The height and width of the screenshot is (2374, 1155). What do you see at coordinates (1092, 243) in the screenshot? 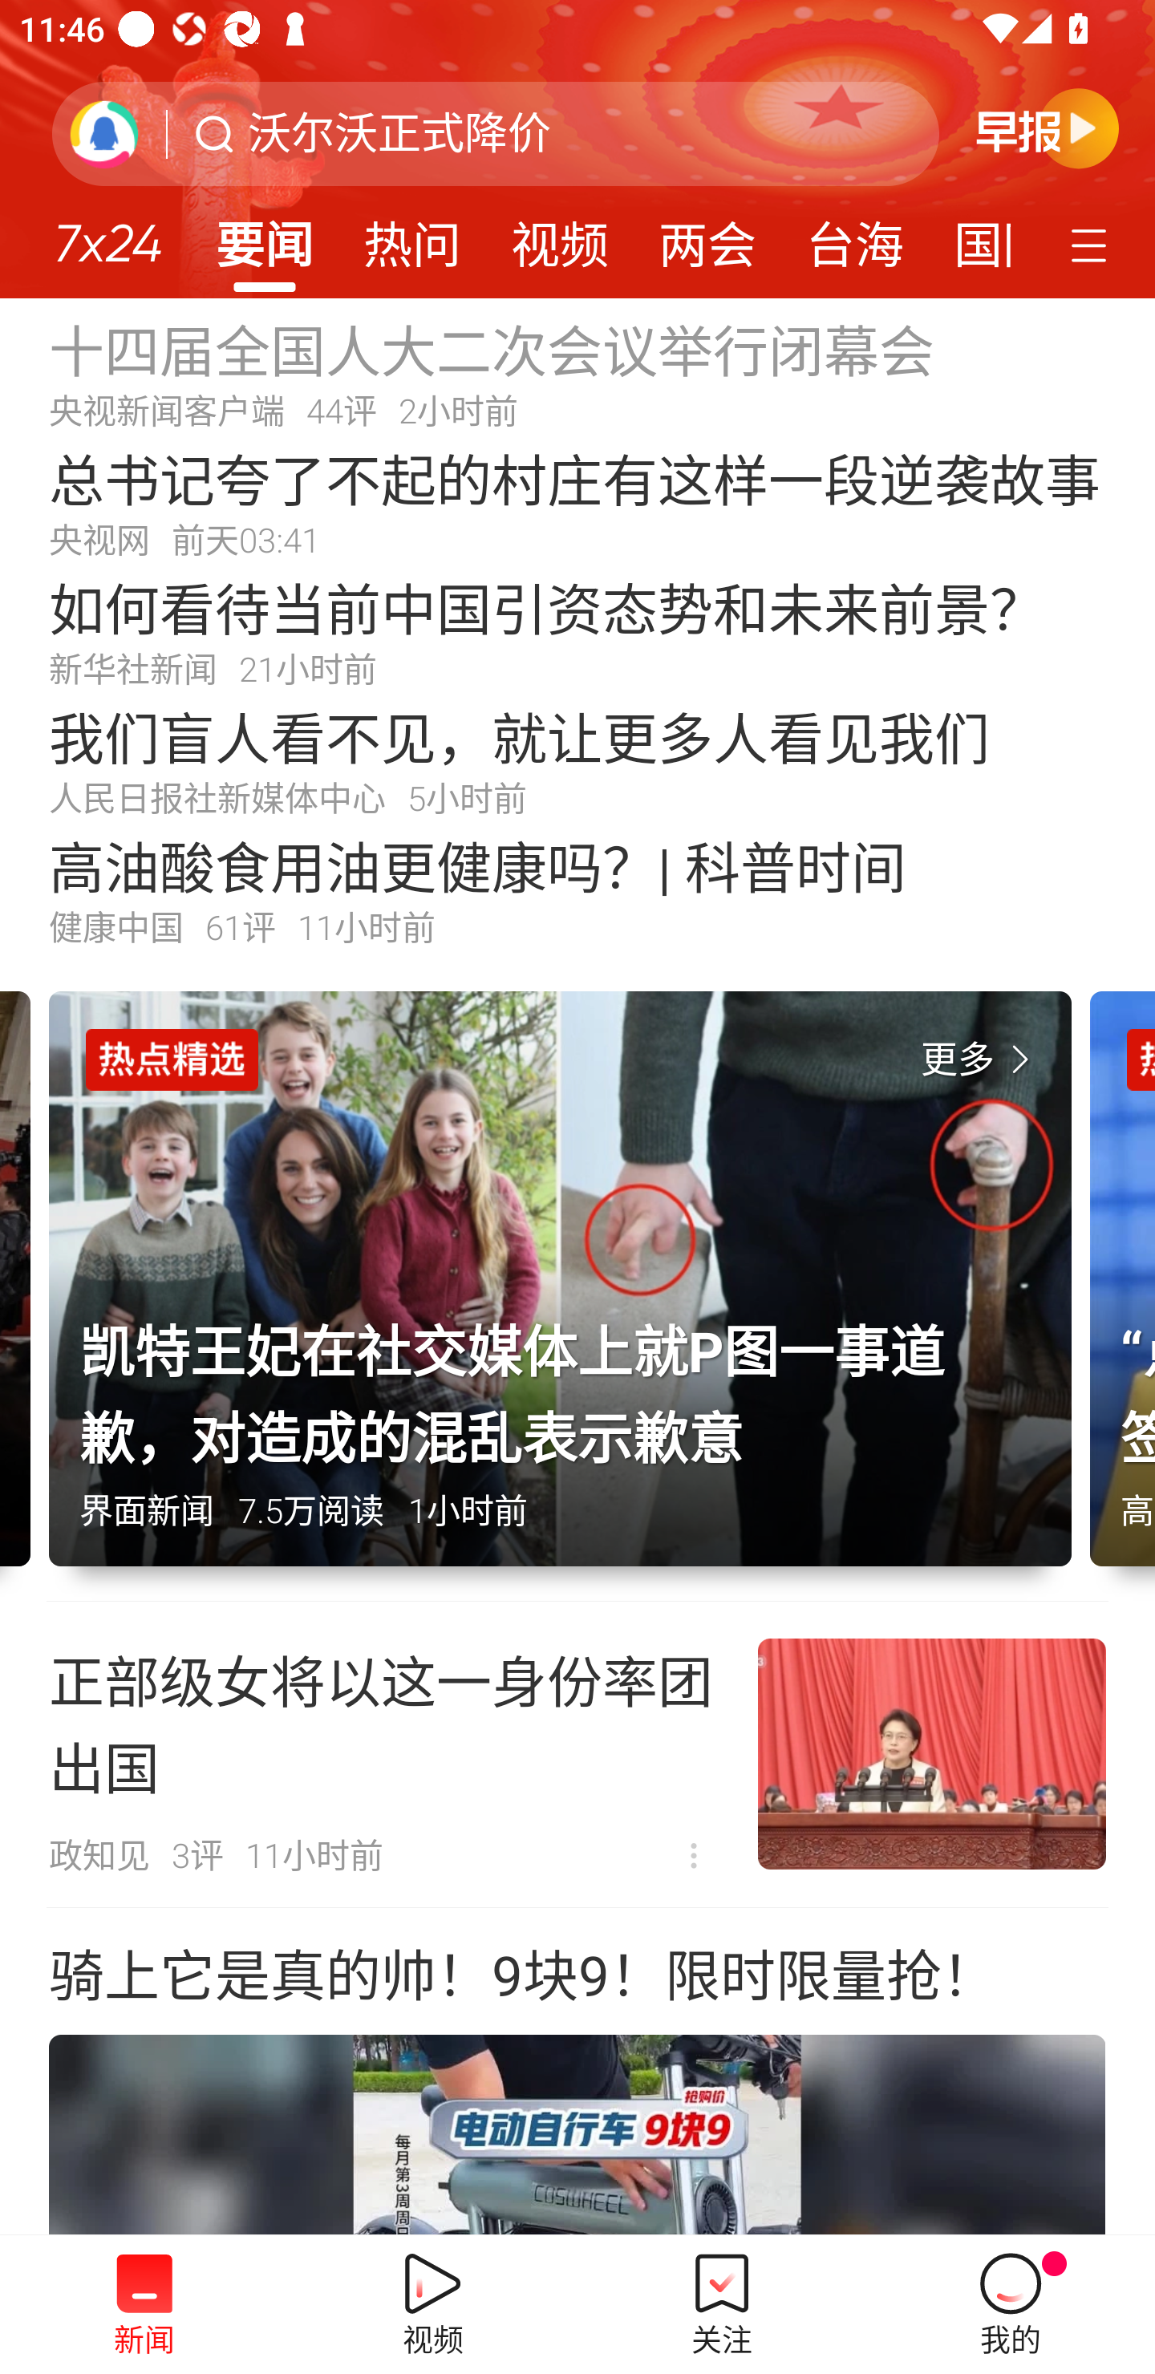
I see ` 定制频道` at bounding box center [1092, 243].